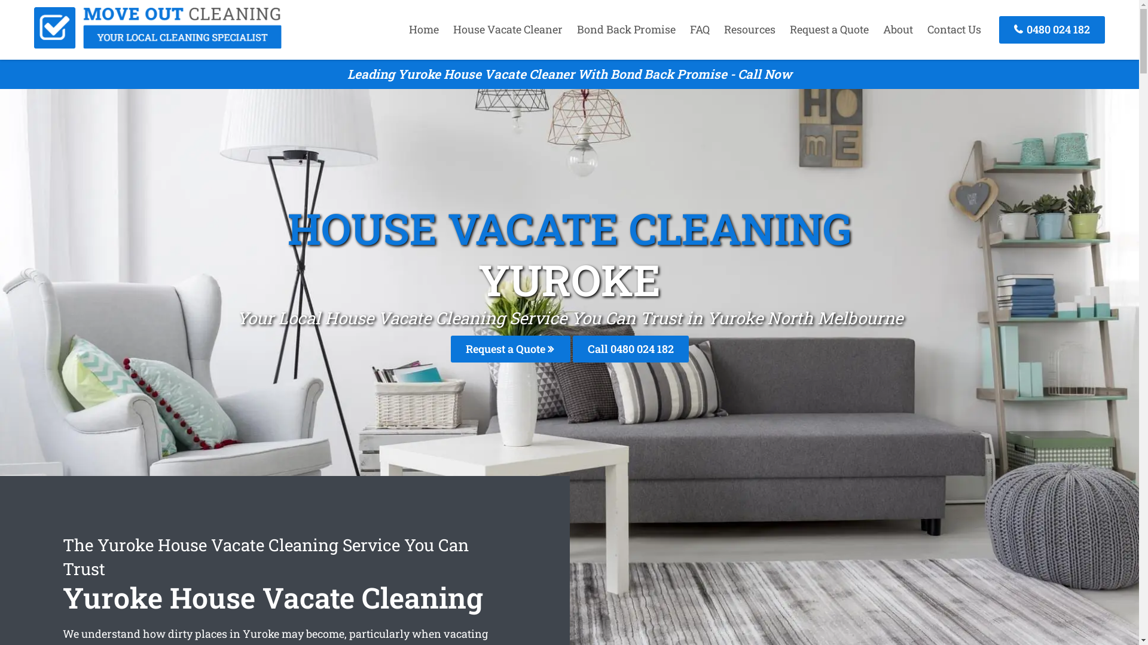 Image resolution: width=1148 pixels, height=645 pixels. What do you see at coordinates (158, 45) in the screenshot?
I see `End of Lease Cleaning` at bounding box center [158, 45].